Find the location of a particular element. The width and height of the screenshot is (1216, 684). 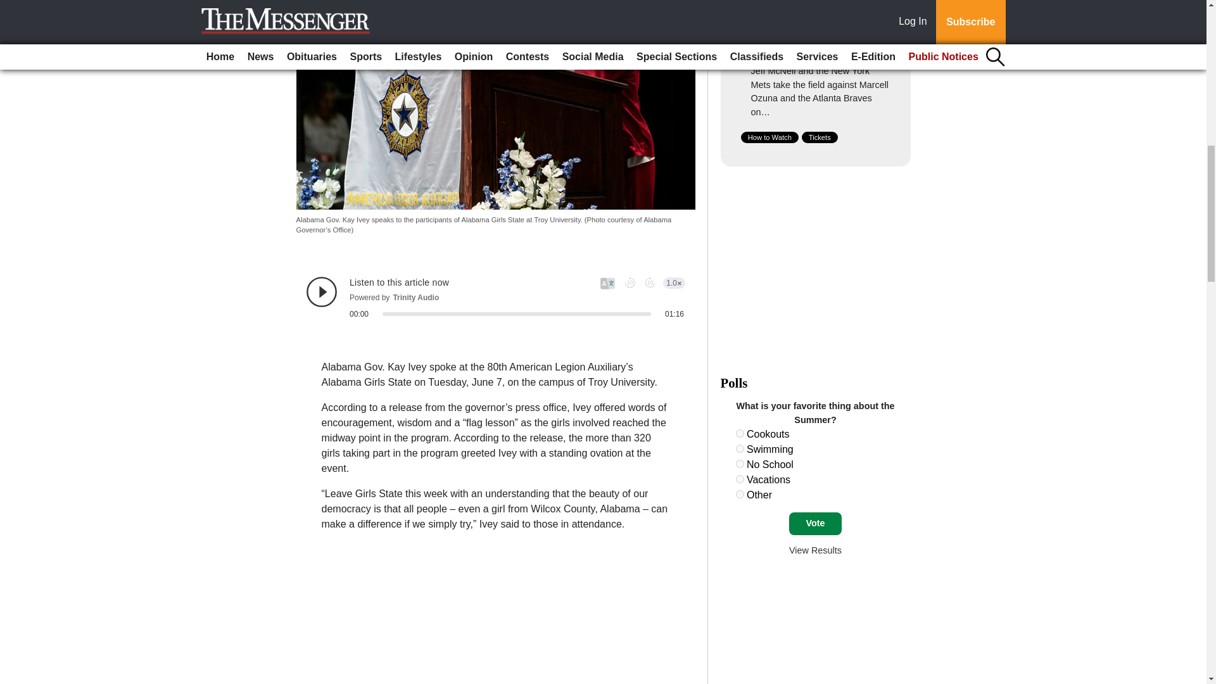

   Vote    is located at coordinates (815, 523).